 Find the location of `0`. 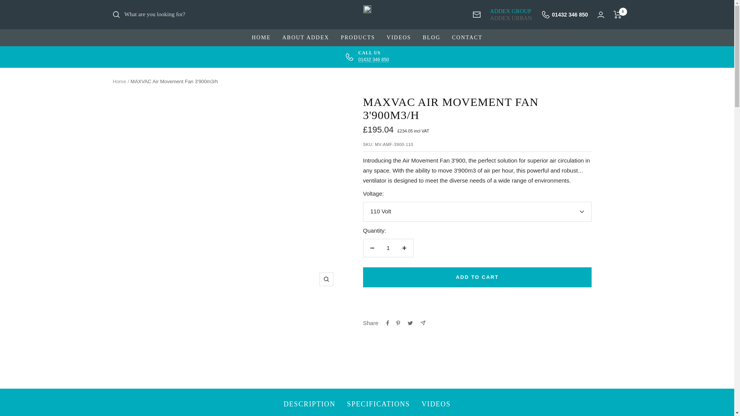

0 is located at coordinates (617, 15).